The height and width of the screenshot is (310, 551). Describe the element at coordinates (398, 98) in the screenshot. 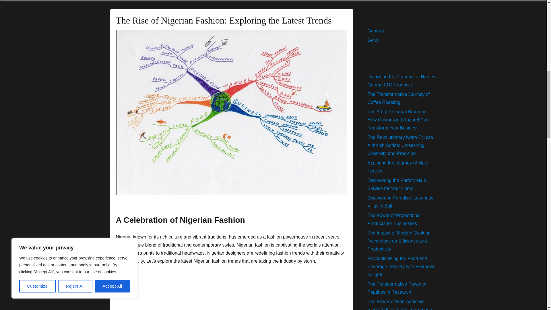

I see `The Transformative Journey of Coffee Roasting` at that location.